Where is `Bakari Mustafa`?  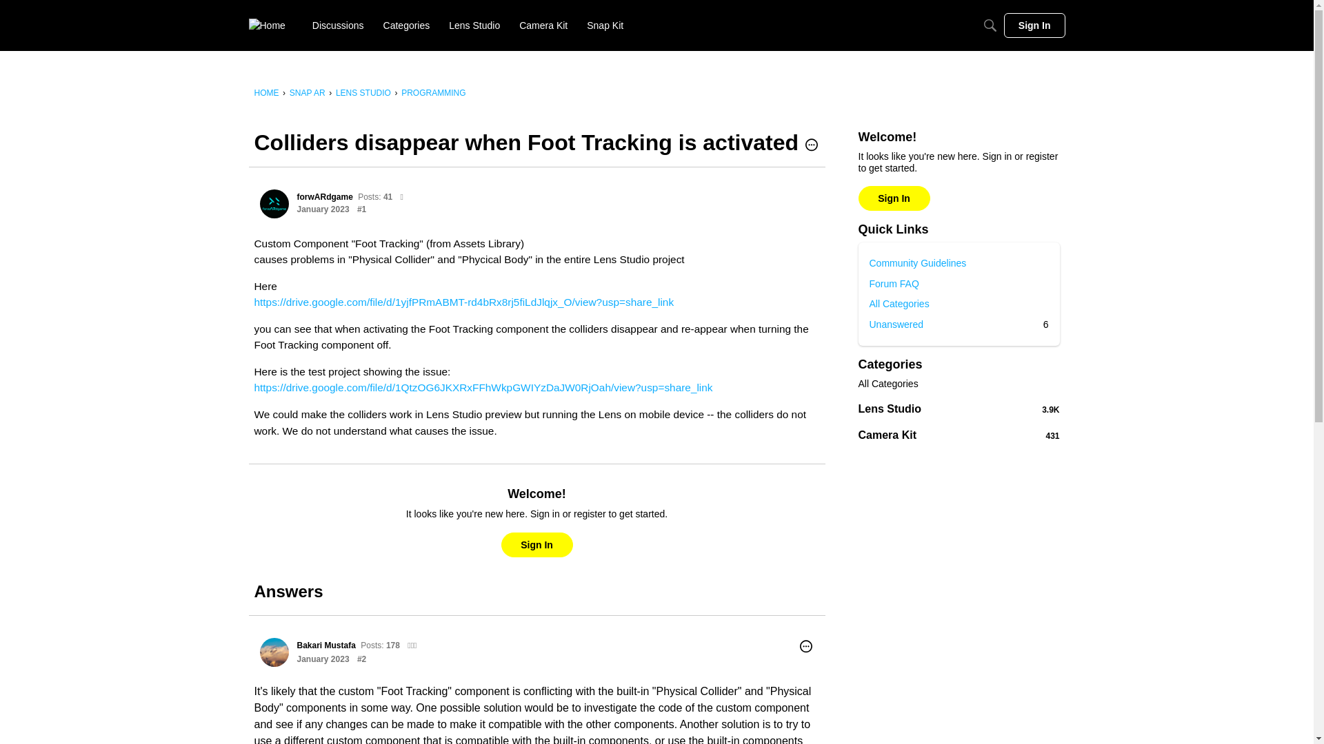
Bakari Mustafa is located at coordinates (274, 652).